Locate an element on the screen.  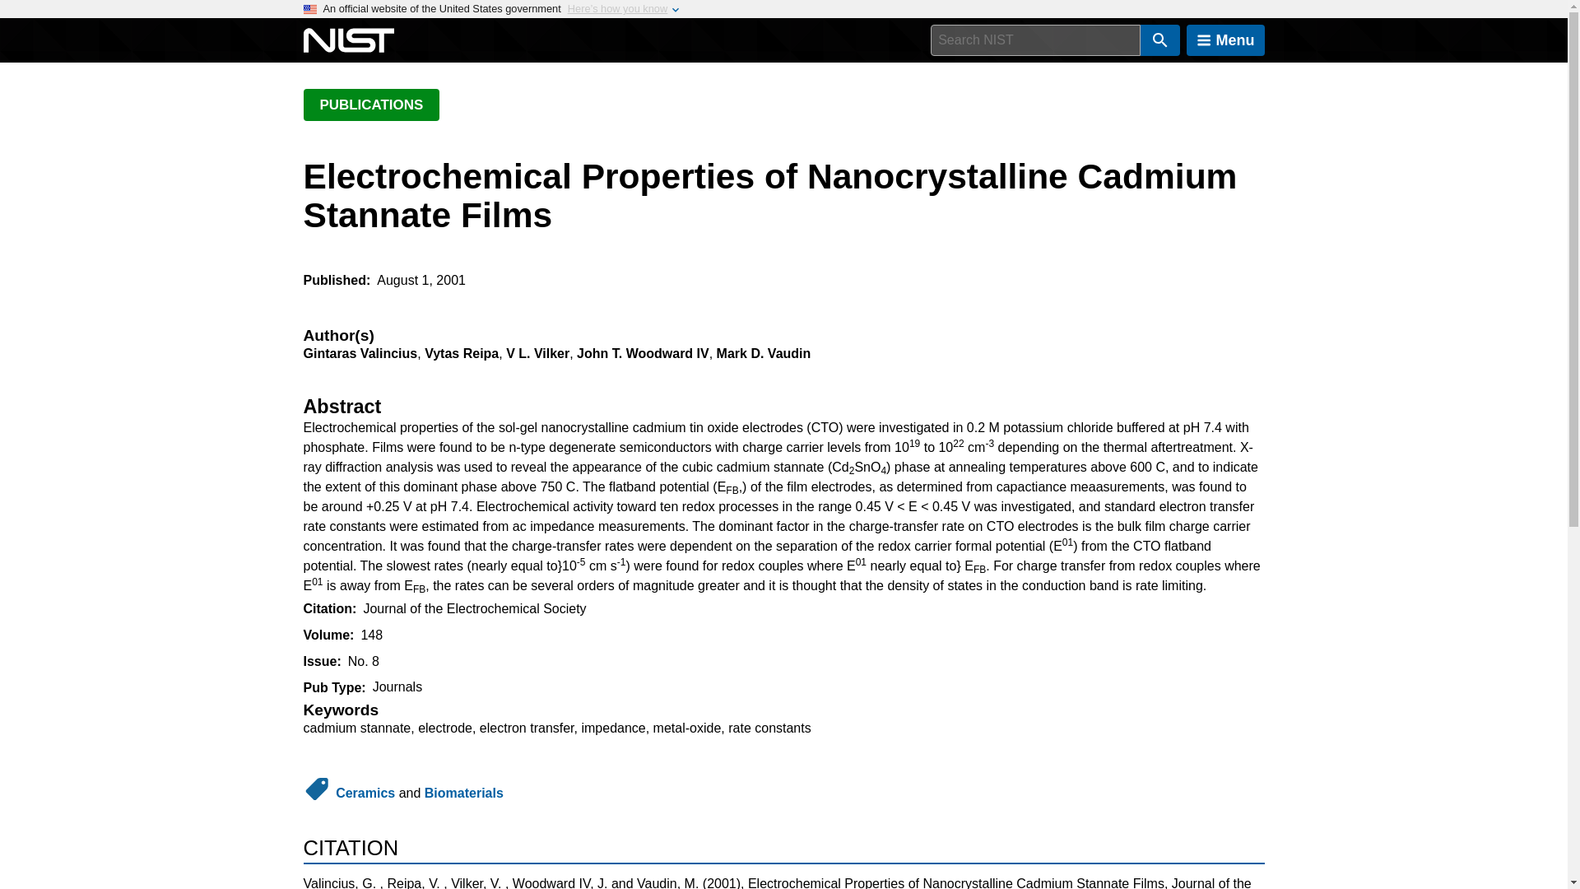
Biomaterials is located at coordinates (464, 793).